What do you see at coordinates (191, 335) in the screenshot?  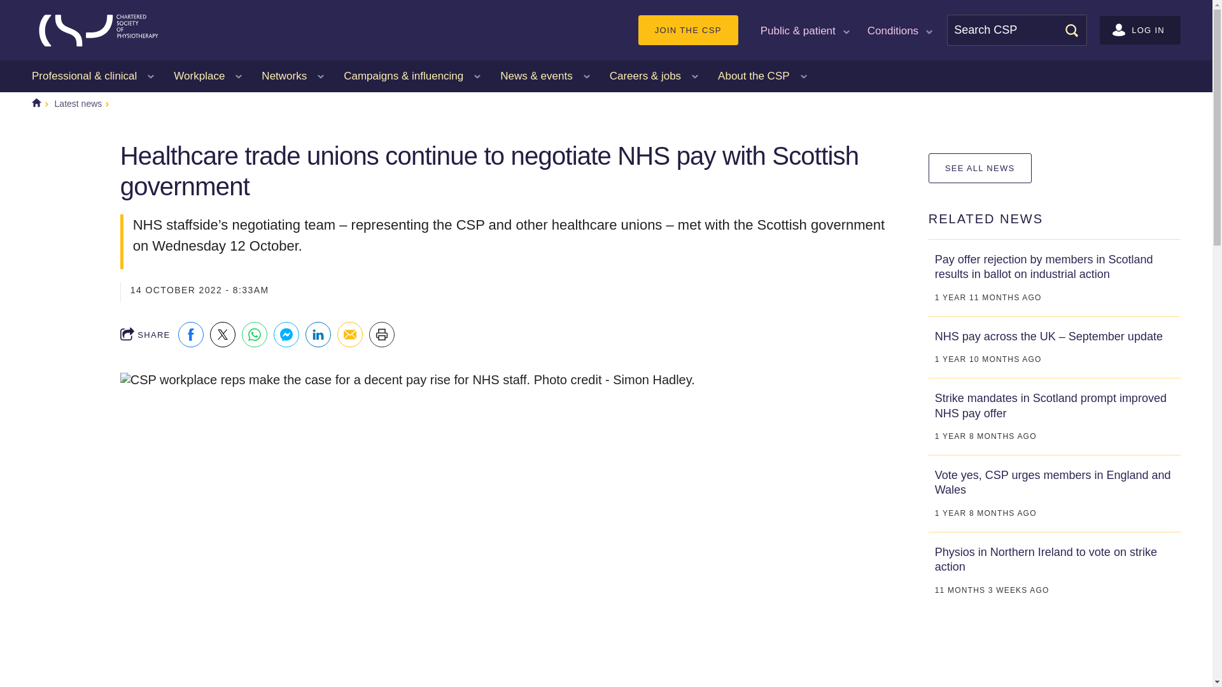 I see `Facebook` at bounding box center [191, 335].